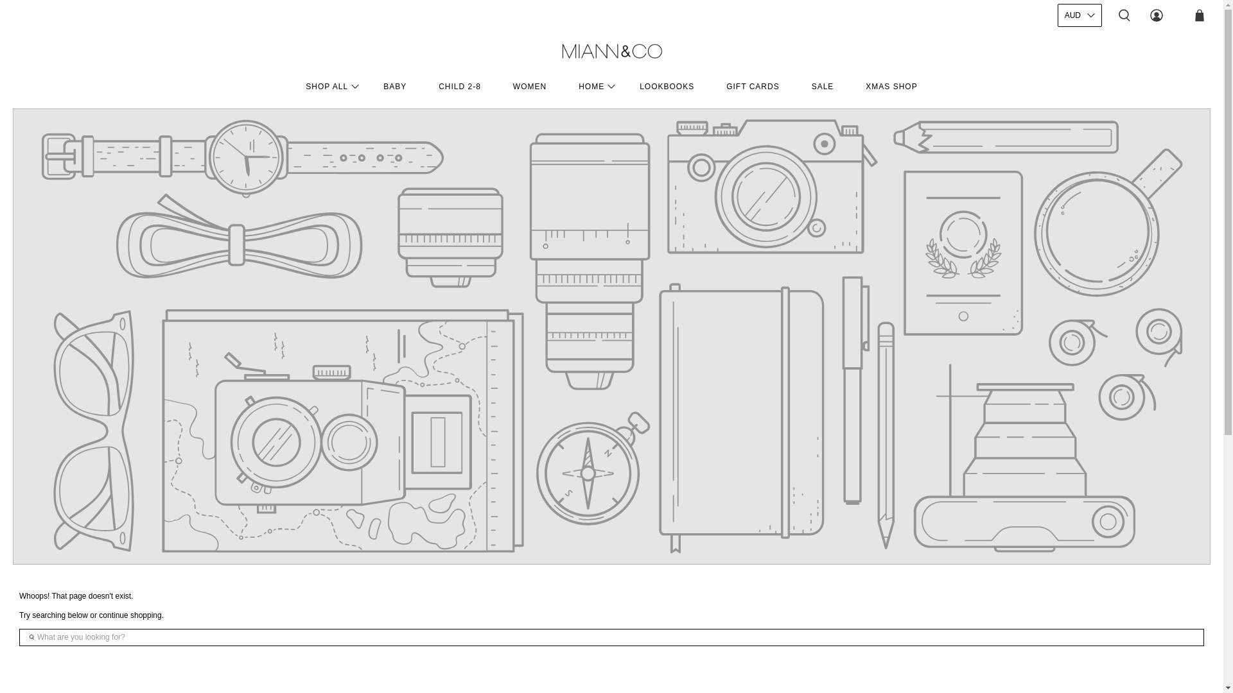 This screenshot has width=1233, height=693. What do you see at coordinates (395, 87) in the screenshot?
I see `BABY` at bounding box center [395, 87].